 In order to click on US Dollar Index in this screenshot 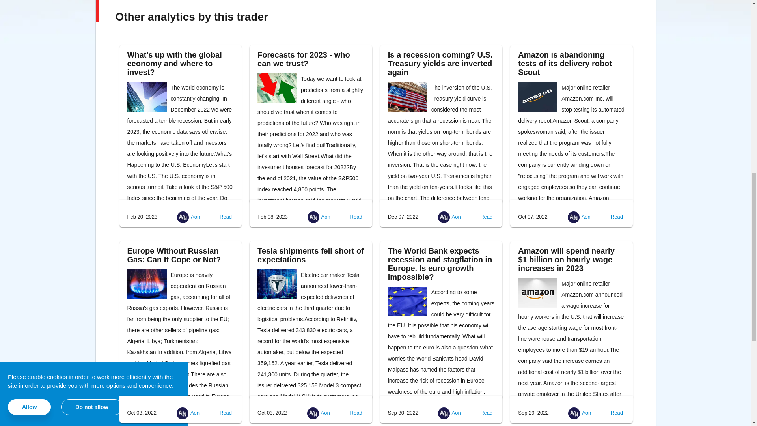, I will do `click(408, 97)`.